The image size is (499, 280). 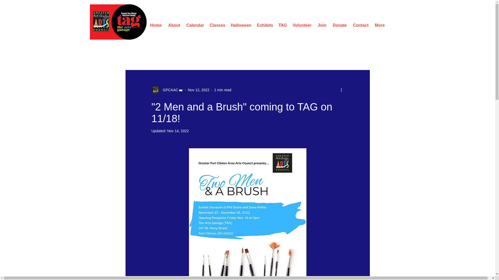 I want to click on Volunteer, so click(x=302, y=25).